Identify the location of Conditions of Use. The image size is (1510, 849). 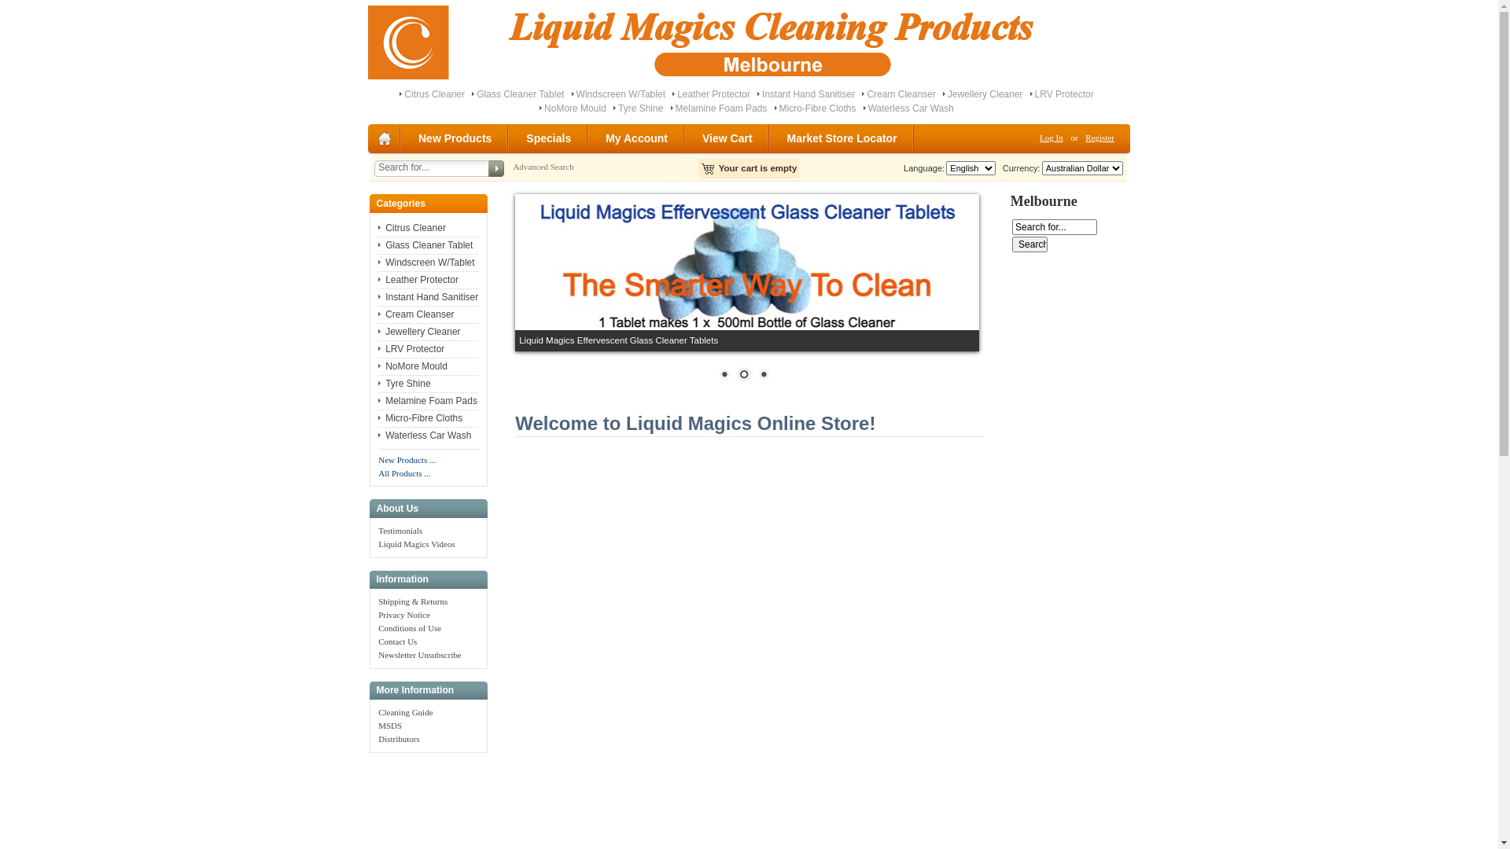
(410, 628).